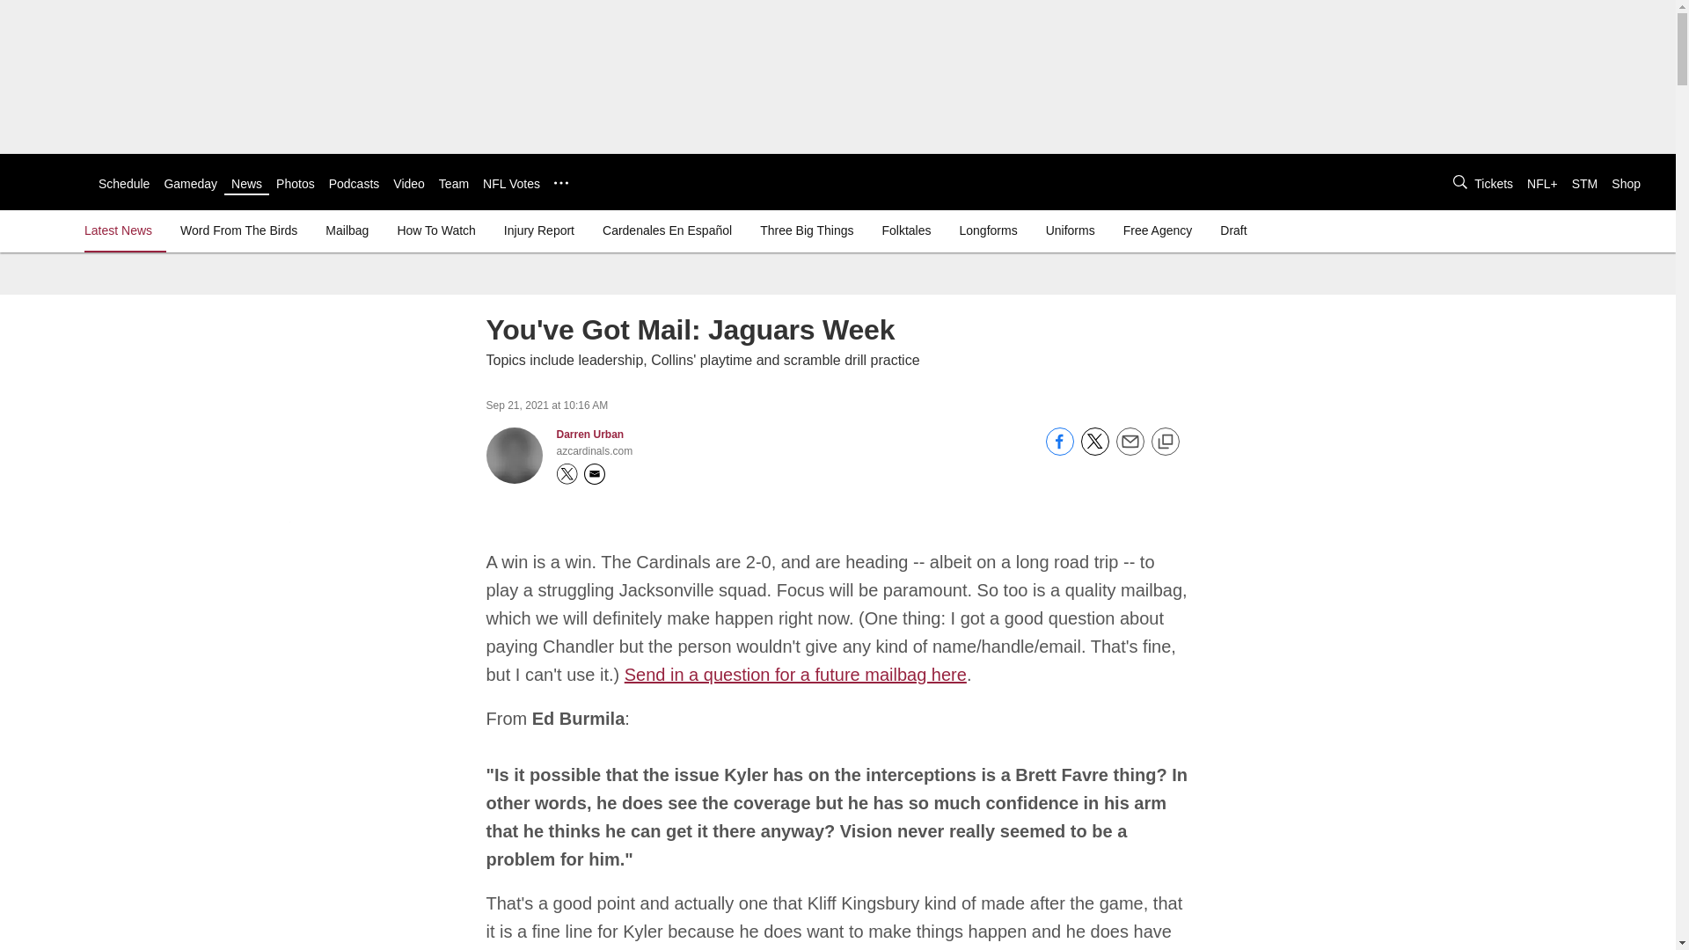 The image size is (1689, 950). Describe the element at coordinates (512, 183) in the screenshot. I see `NFL Votes` at that location.